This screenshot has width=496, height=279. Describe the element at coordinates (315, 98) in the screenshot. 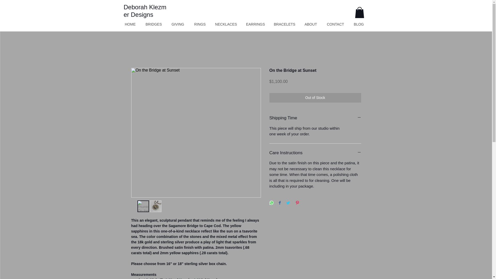

I see `Out of Stock` at that location.